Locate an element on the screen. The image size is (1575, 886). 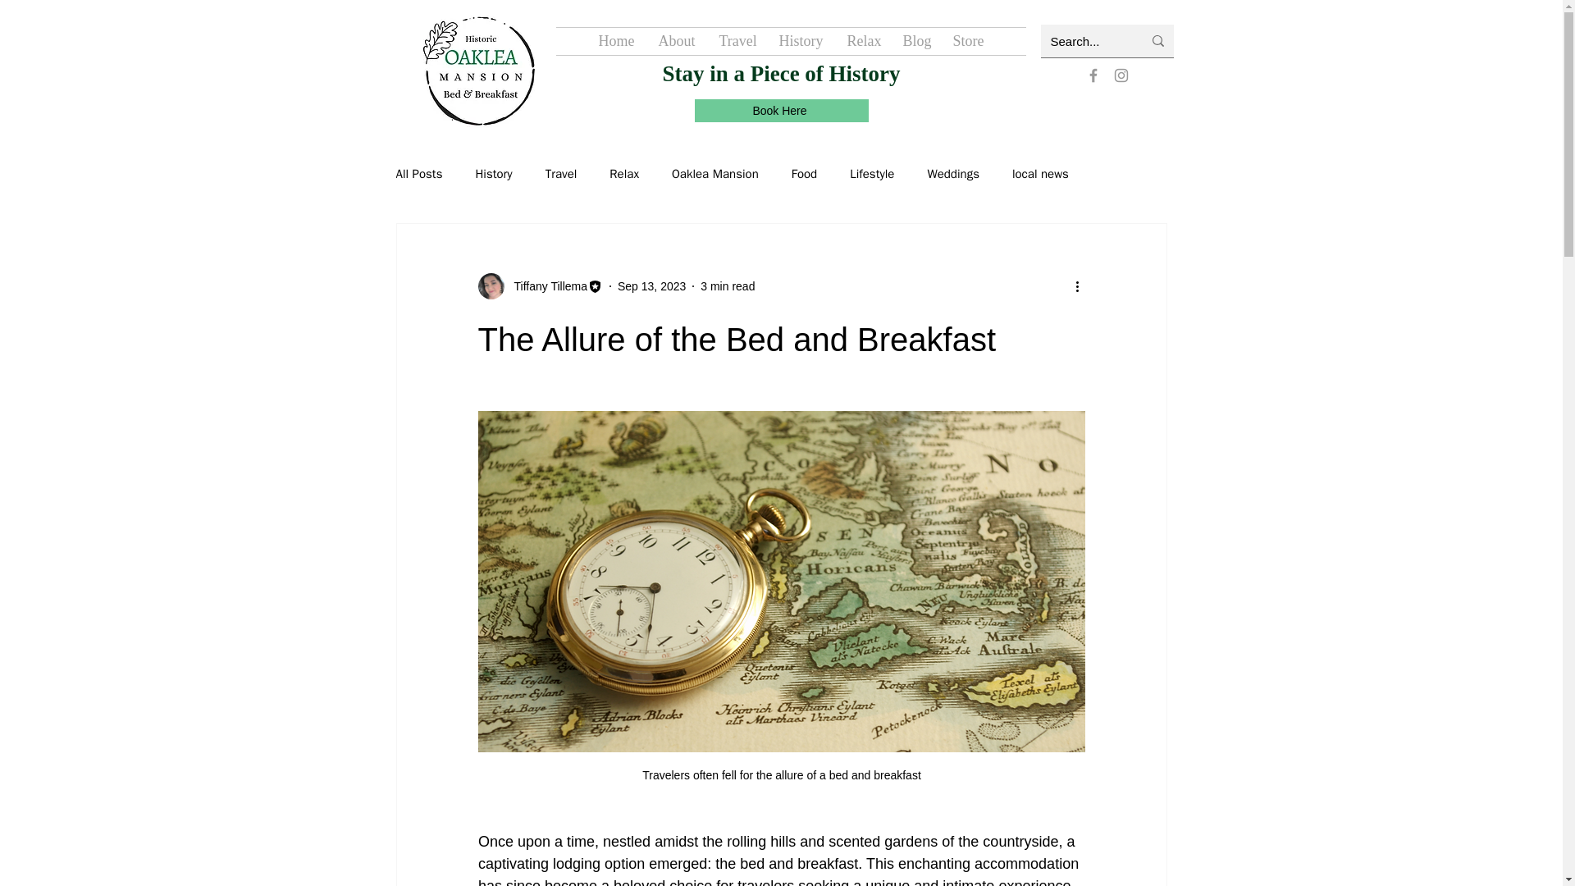
Tiffany Tillema is located at coordinates (545, 285).